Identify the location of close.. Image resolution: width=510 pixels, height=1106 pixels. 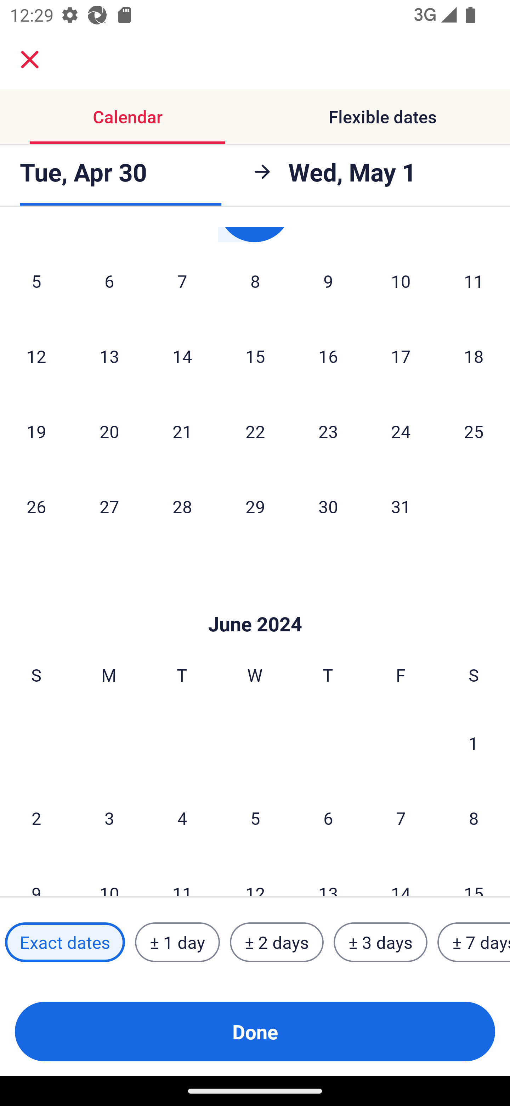
(30, 60).